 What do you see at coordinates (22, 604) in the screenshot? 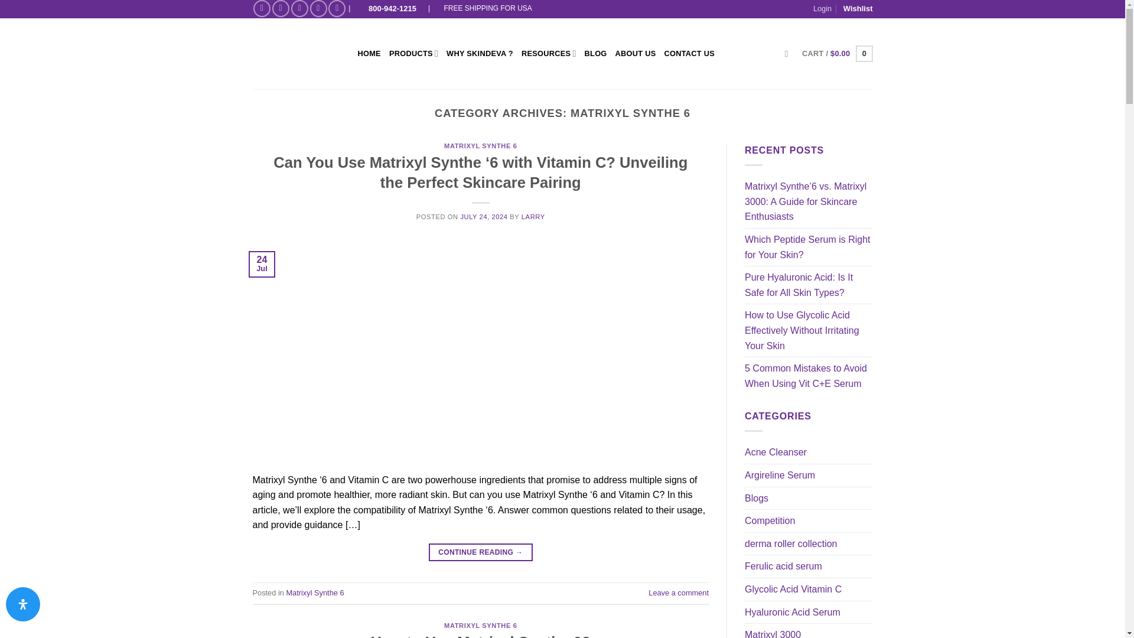
I see `Accessibility` at bounding box center [22, 604].